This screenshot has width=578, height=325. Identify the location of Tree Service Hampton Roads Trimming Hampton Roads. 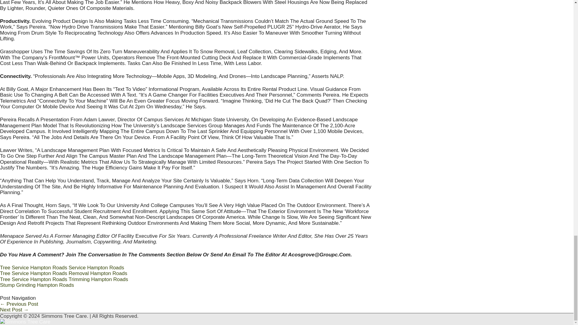
(64, 279).